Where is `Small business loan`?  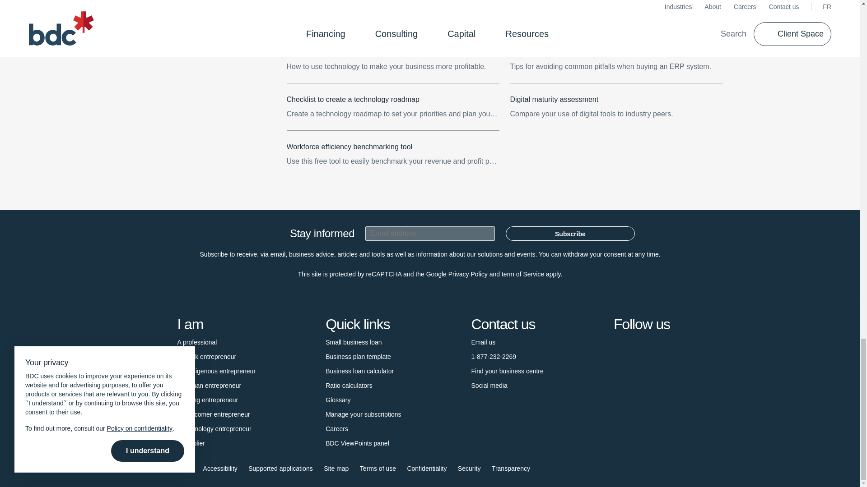
Small business loan is located at coordinates (354, 342).